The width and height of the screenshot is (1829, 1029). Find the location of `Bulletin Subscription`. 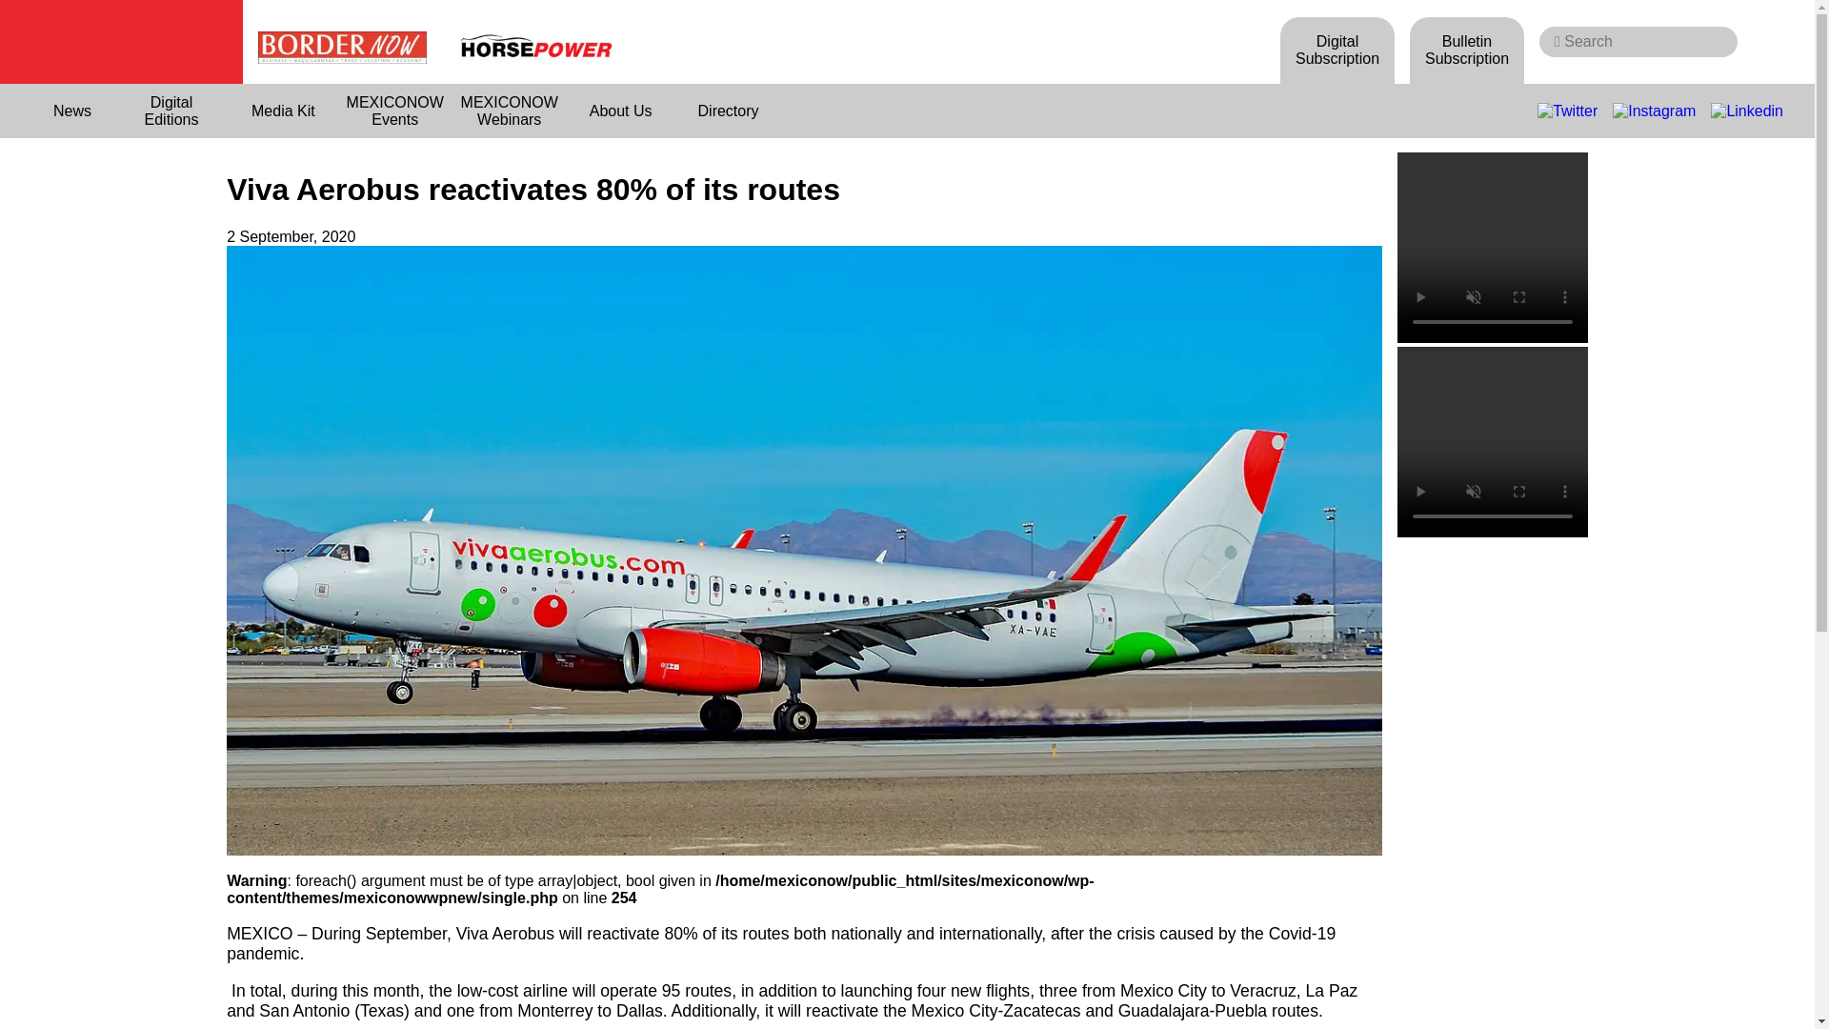

Bulletin Subscription is located at coordinates (1467, 50).